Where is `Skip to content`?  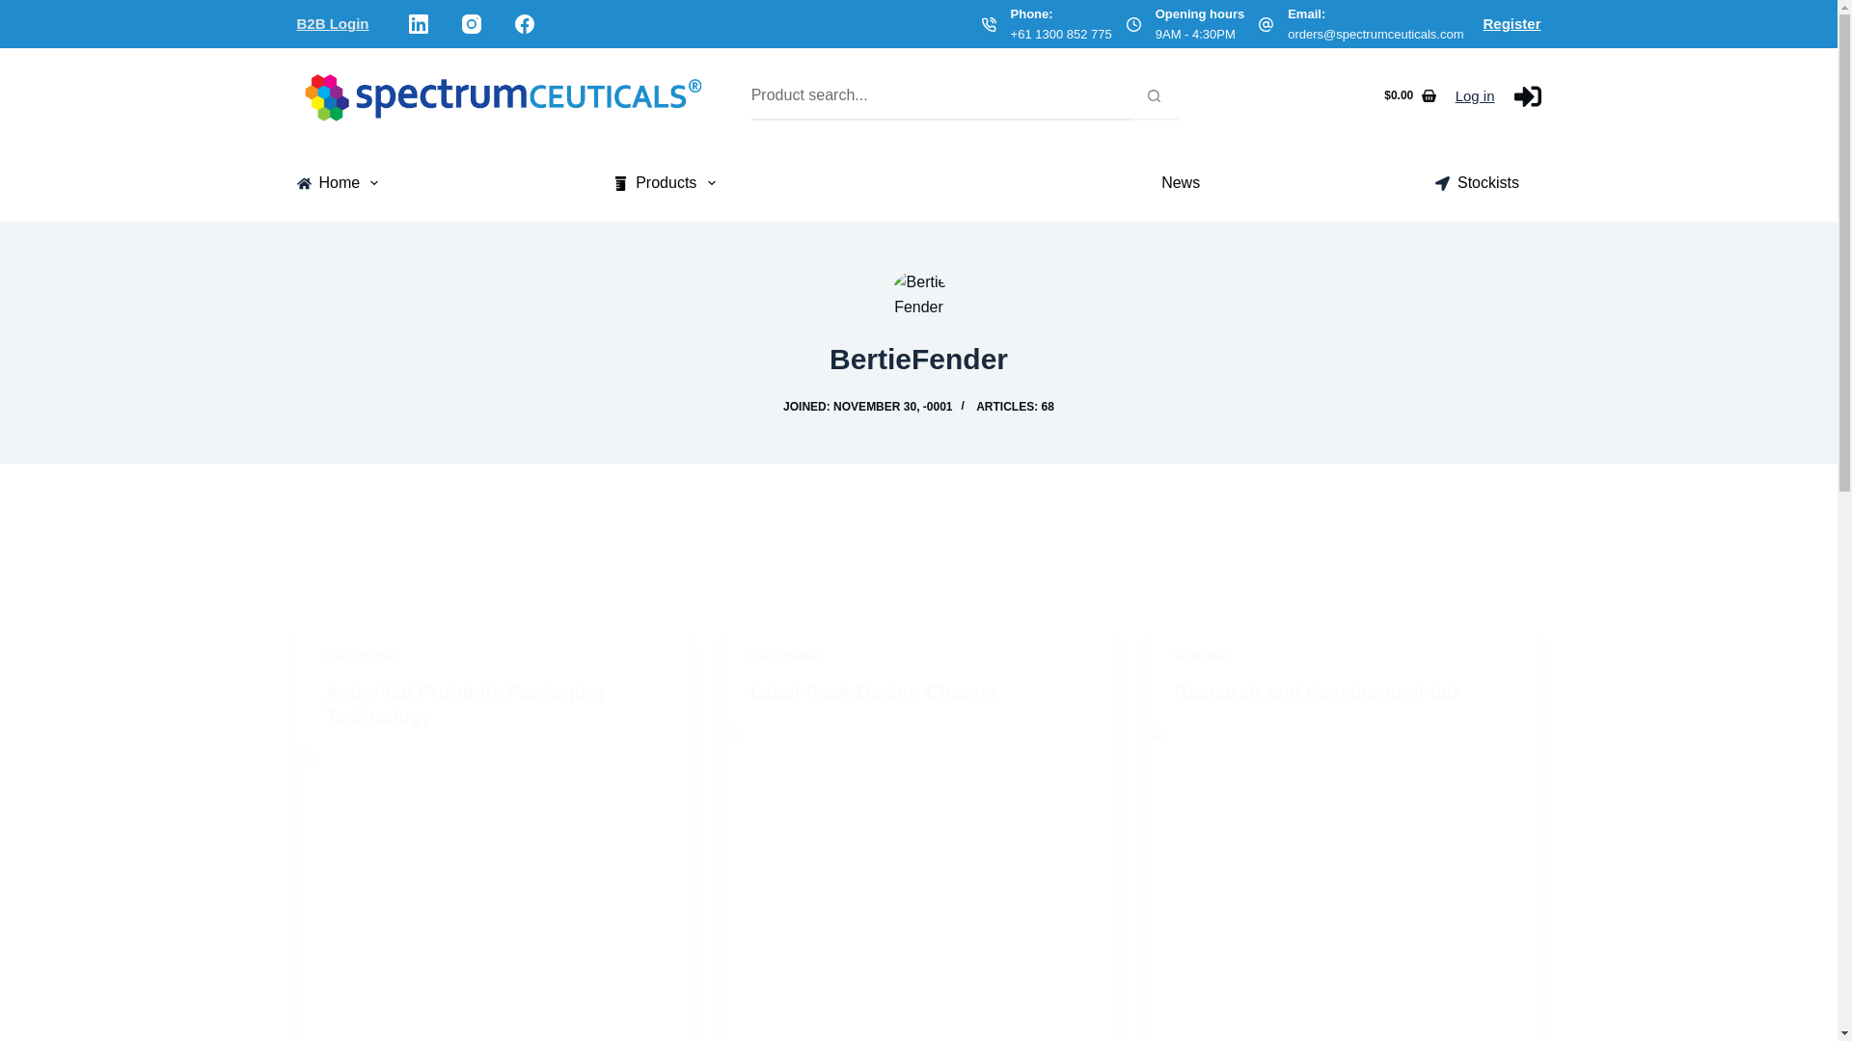
Skip to content is located at coordinates (19, 10).